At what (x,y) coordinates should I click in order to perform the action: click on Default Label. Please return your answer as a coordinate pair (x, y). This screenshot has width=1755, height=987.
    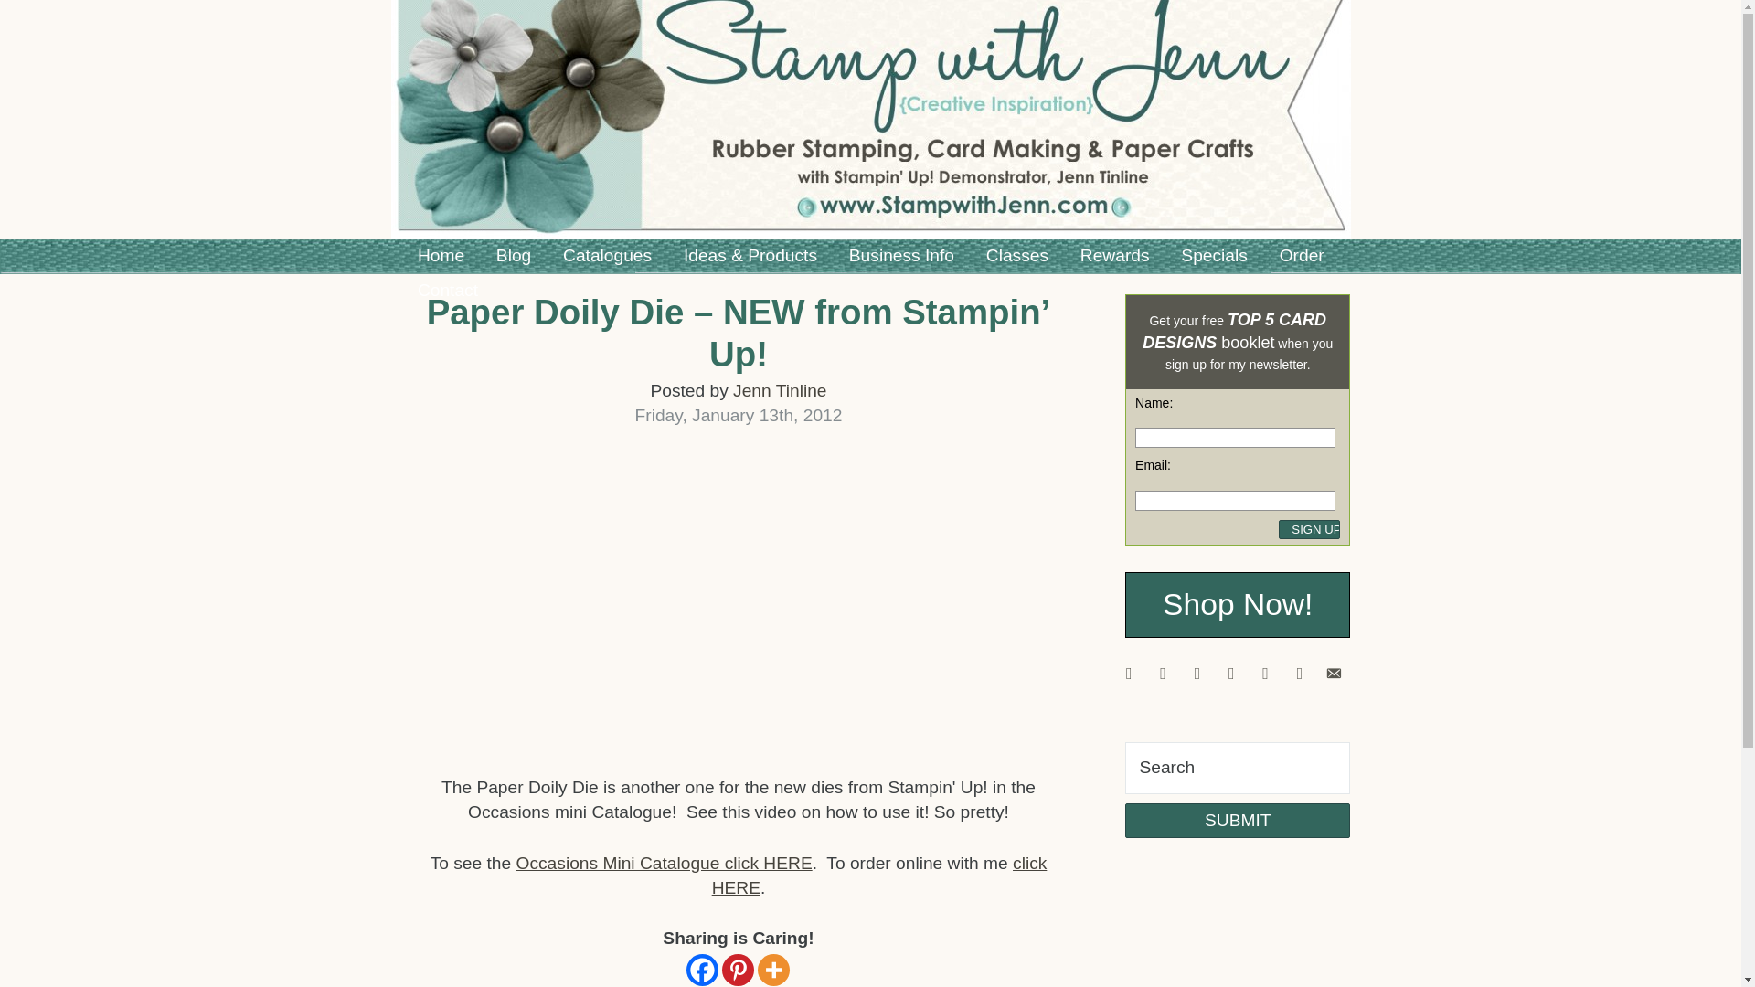
    Looking at the image, I should click on (1300, 672).